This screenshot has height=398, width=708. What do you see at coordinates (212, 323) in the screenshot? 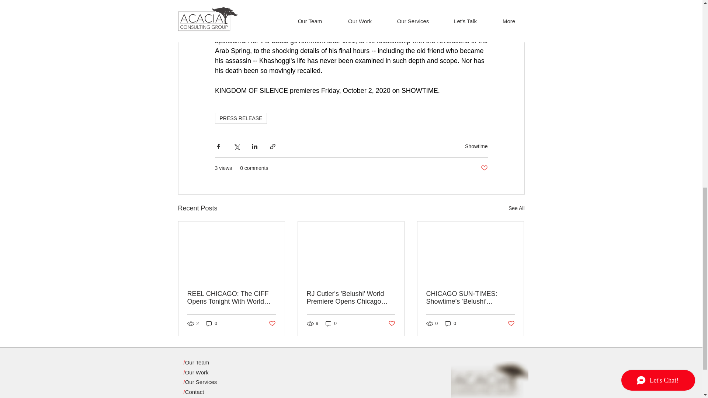
I see `0` at bounding box center [212, 323].